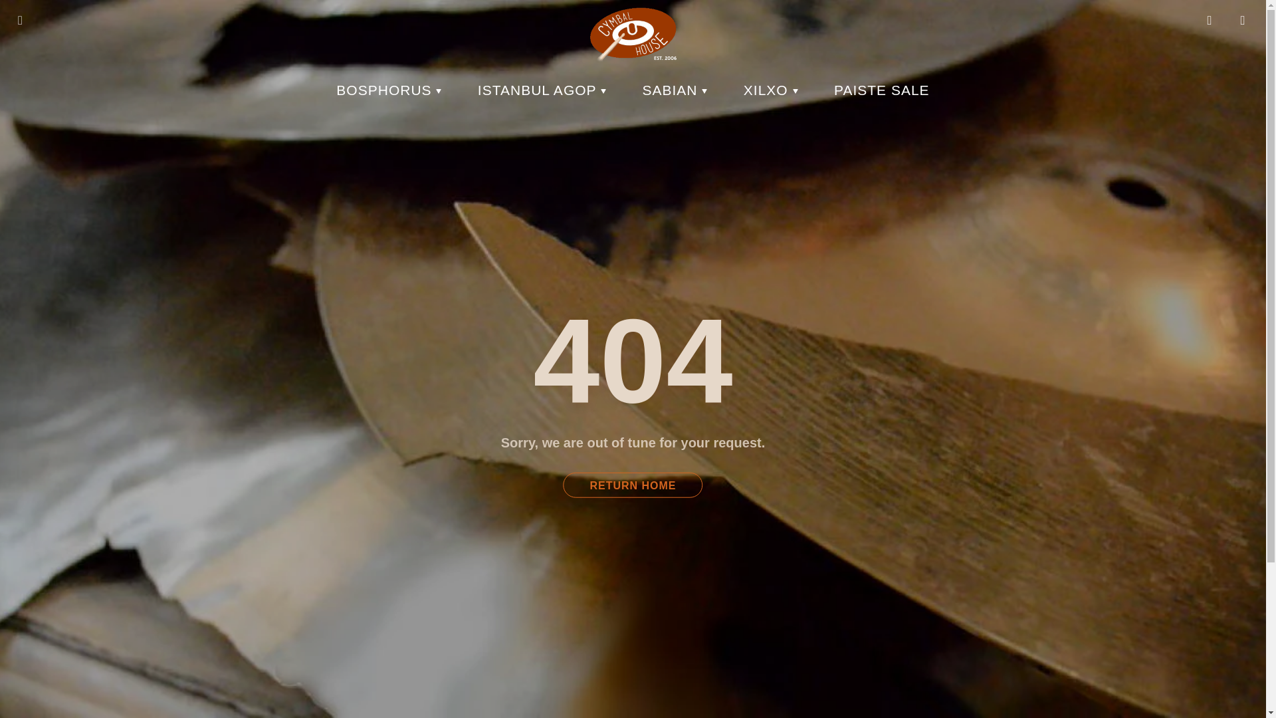 This screenshot has width=1276, height=718. What do you see at coordinates (25, 21) in the screenshot?
I see `Search` at bounding box center [25, 21].